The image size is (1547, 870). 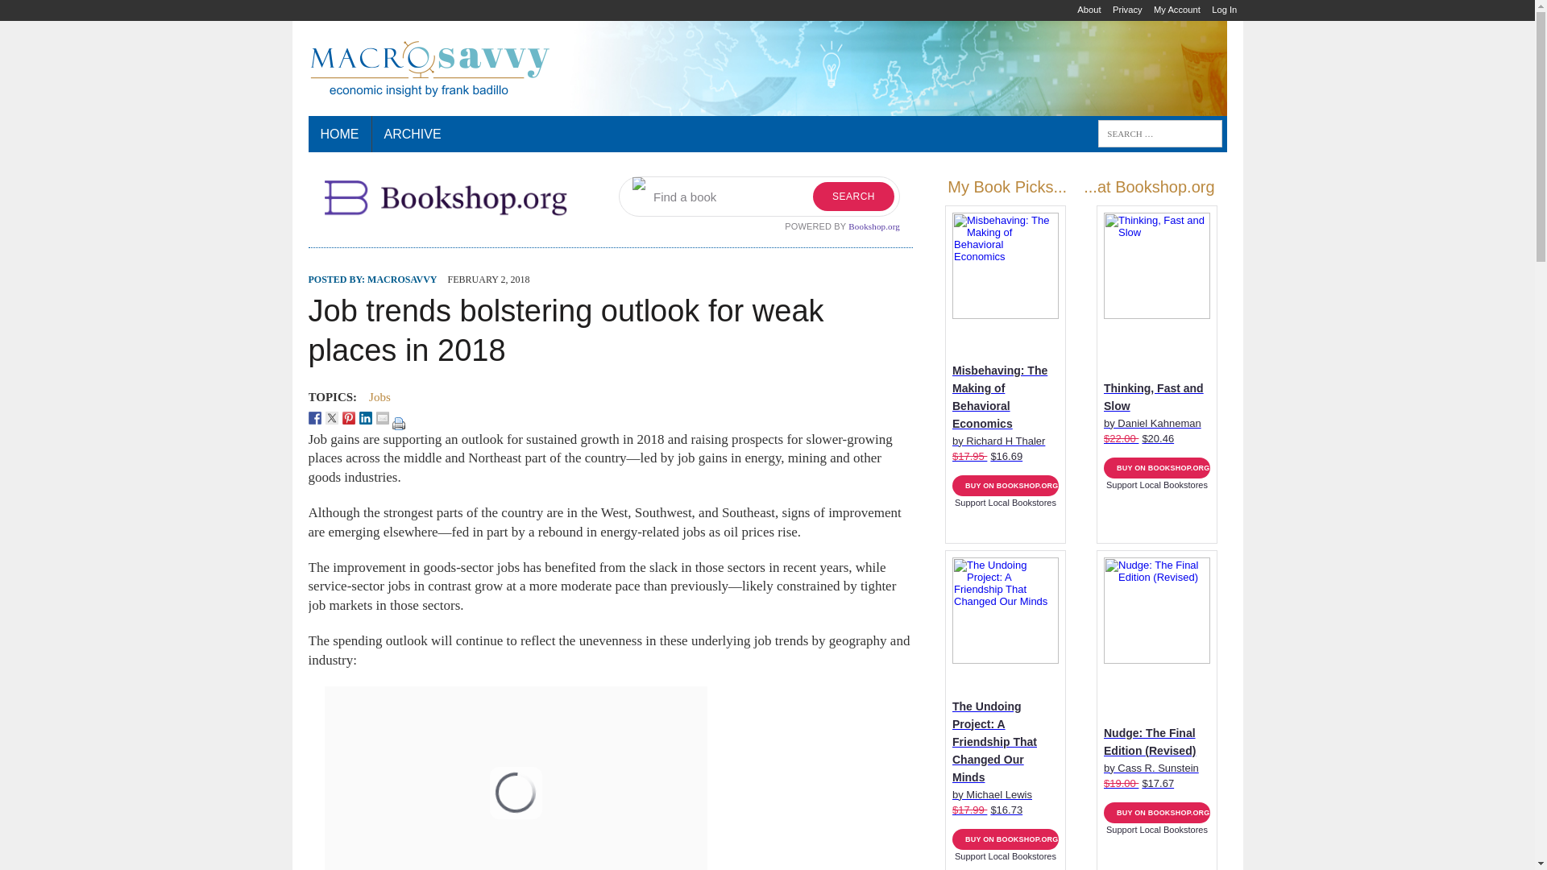 What do you see at coordinates (332, 417) in the screenshot?
I see `Share on Twitter` at bounding box center [332, 417].